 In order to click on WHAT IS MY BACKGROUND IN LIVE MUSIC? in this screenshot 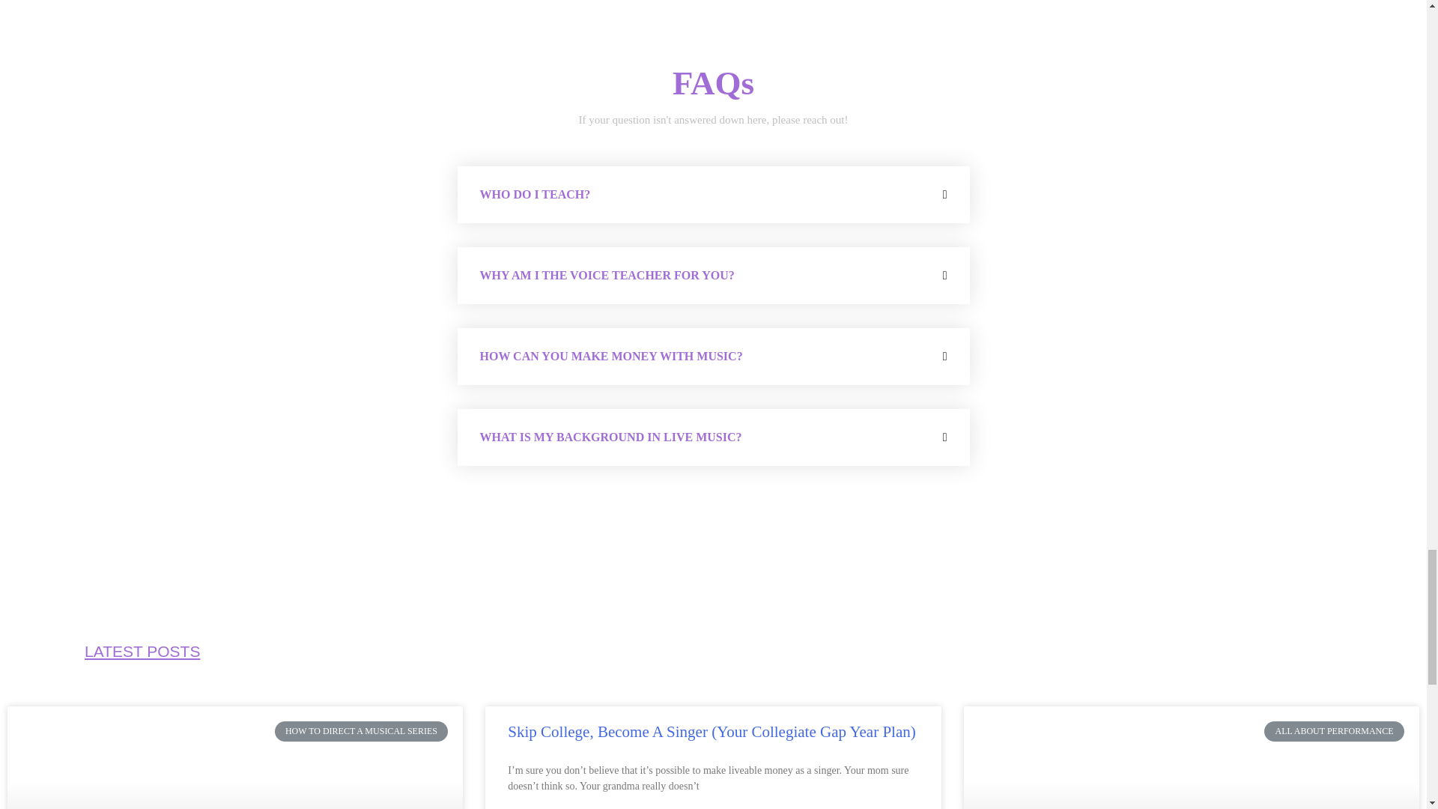, I will do `click(610, 436)`.